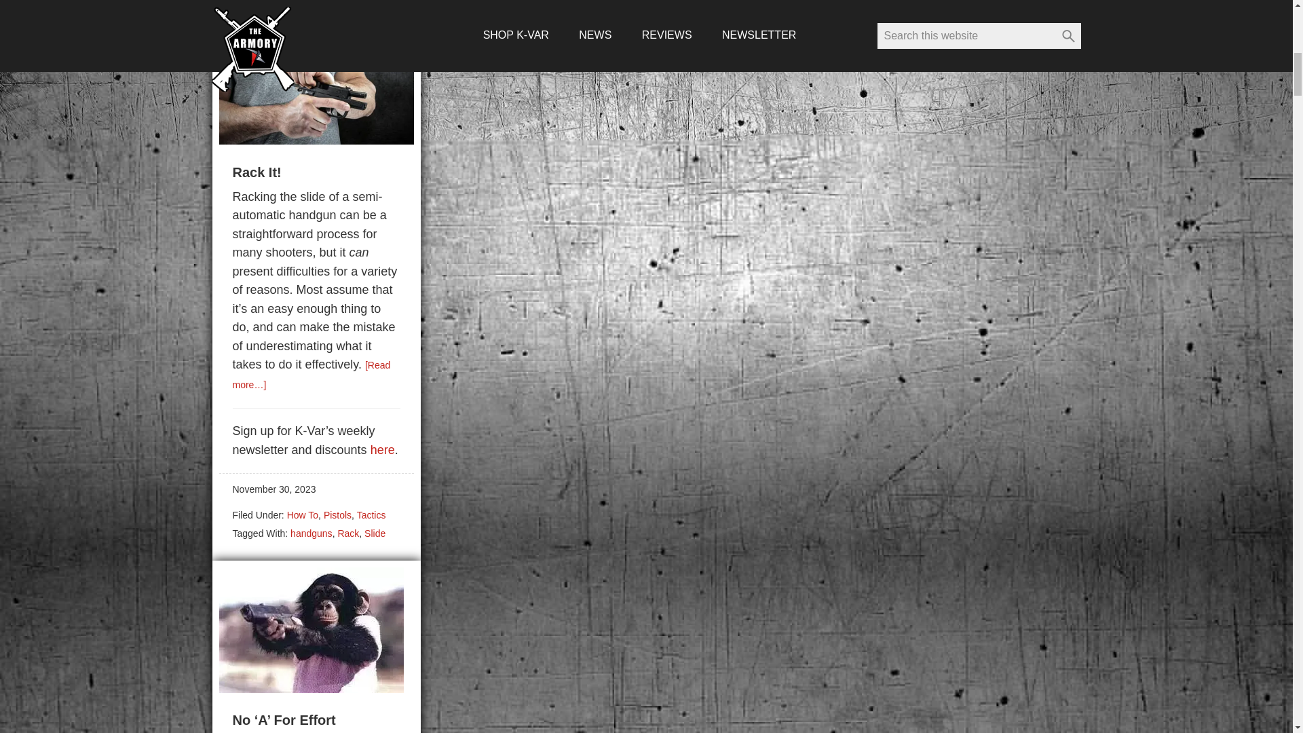  What do you see at coordinates (335, 3) in the screenshot?
I see `handguns` at bounding box center [335, 3].